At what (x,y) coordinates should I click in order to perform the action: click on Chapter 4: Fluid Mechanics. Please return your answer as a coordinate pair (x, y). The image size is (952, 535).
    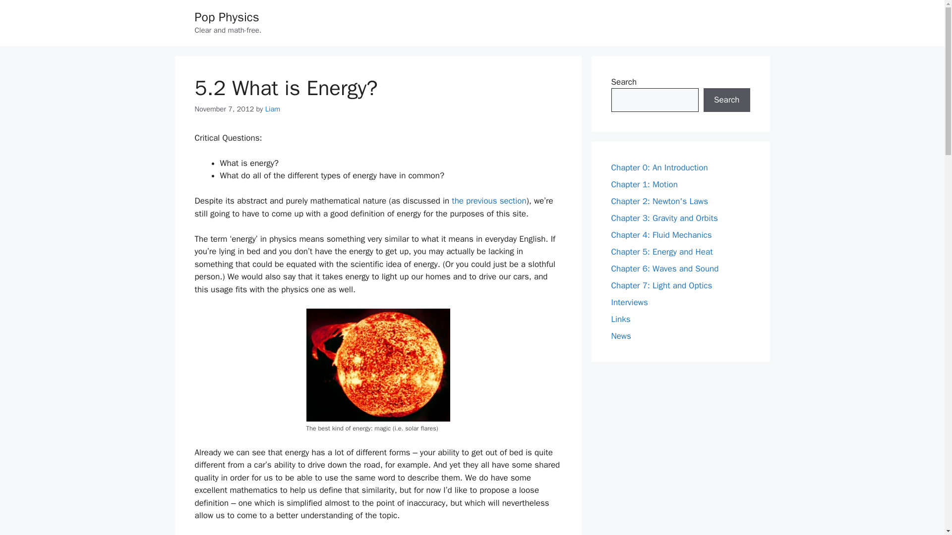
    Looking at the image, I should click on (661, 235).